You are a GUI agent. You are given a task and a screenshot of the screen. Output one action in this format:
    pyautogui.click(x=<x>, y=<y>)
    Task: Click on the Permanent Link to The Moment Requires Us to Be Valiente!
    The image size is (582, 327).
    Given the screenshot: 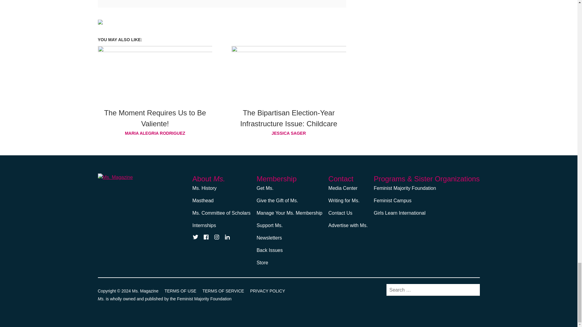 What is the action you would take?
    pyautogui.click(x=155, y=118)
    